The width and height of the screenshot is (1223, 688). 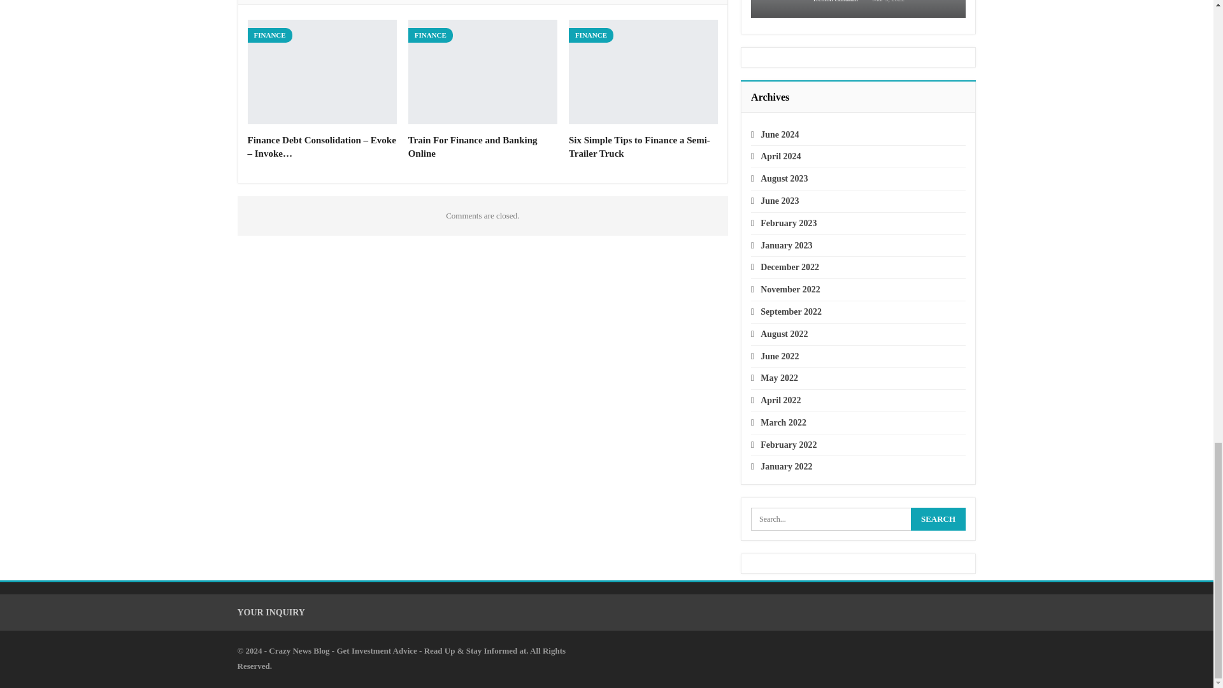 What do you see at coordinates (473, 147) in the screenshot?
I see `Train For Finance and Banking Online` at bounding box center [473, 147].